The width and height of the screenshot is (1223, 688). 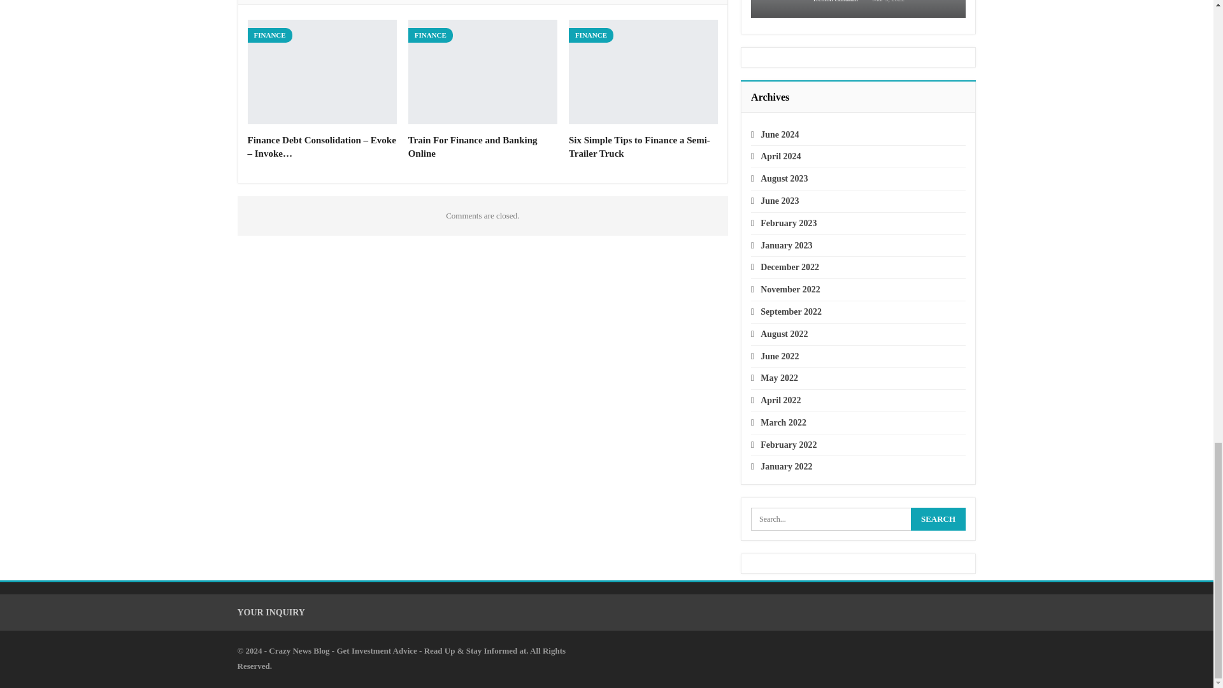 What do you see at coordinates (473, 147) in the screenshot?
I see `Train For Finance and Banking Online` at bounding box center [473, 147].